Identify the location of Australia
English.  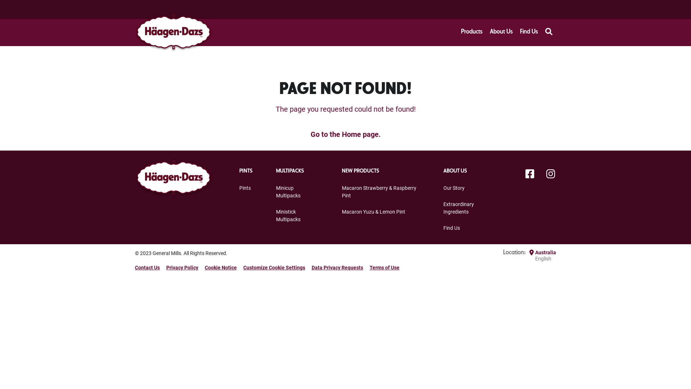
(546, 256).